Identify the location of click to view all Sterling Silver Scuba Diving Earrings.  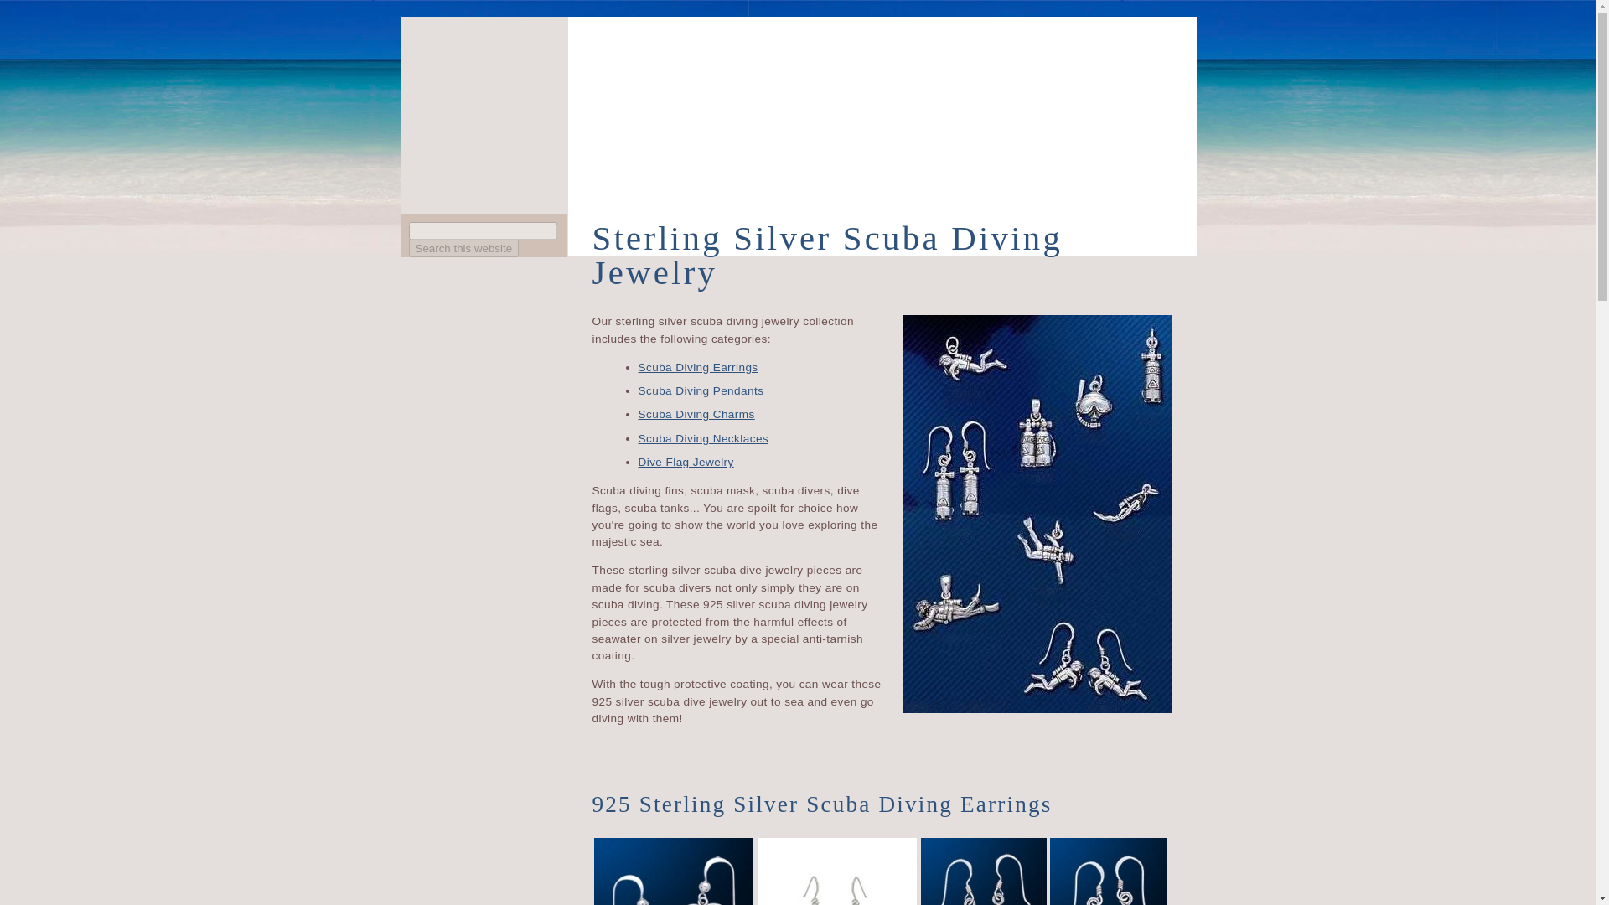
(698, 367).